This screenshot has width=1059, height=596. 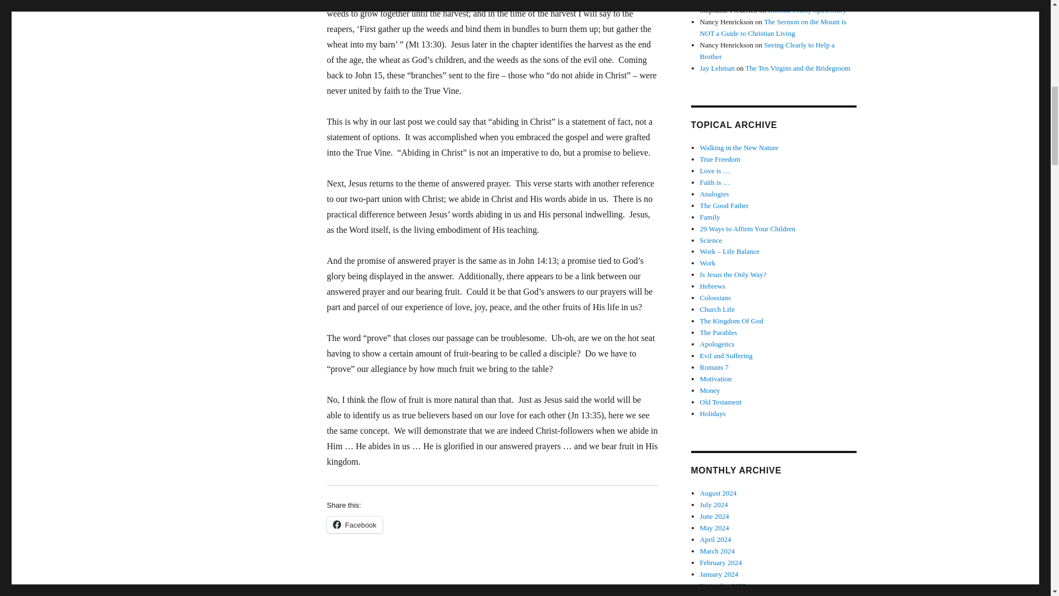 I want to click on Facebook, so click(x=354, y=524).